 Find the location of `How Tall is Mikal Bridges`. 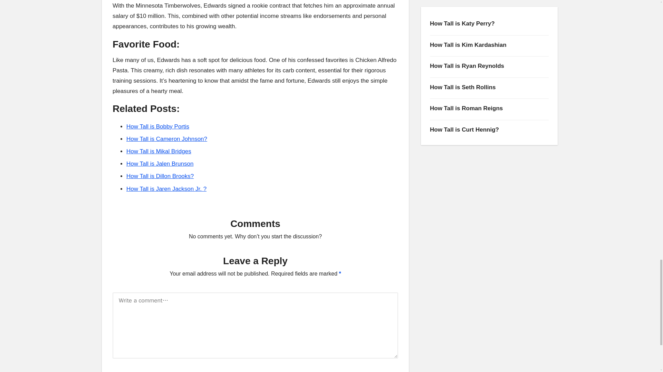

How Tall is Mikal Bridges is located at coordinates (159, 151).